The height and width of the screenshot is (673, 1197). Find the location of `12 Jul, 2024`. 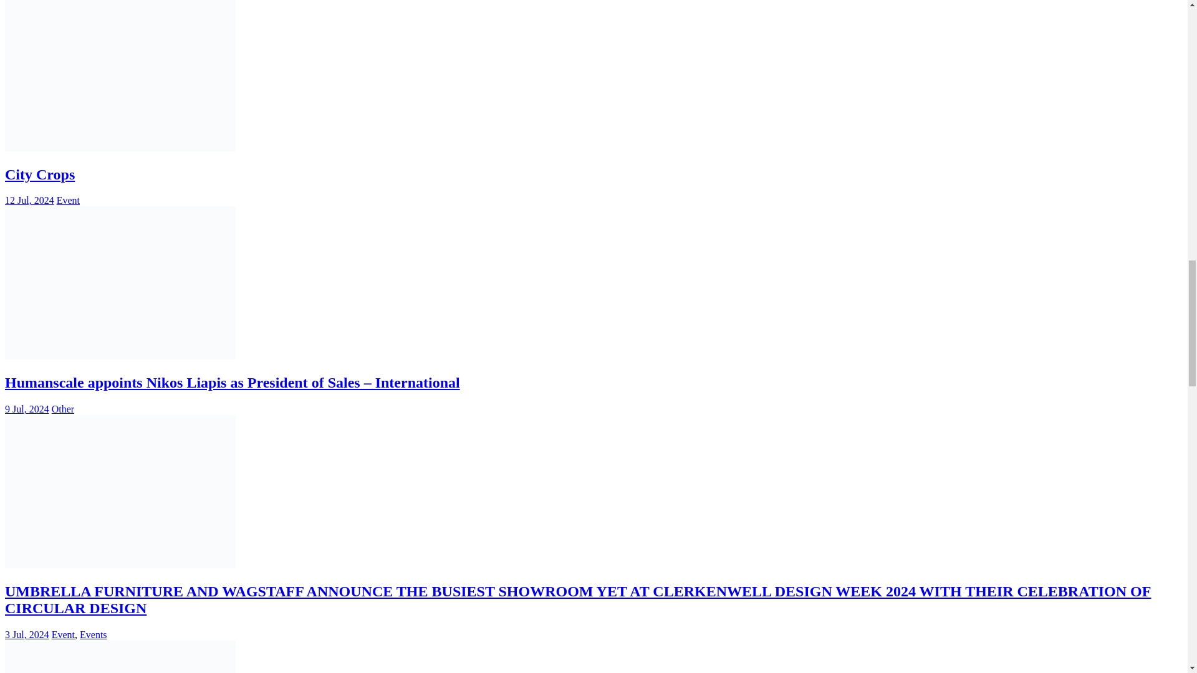

12 Jul, 2024 is located at coordinates (29, 201).